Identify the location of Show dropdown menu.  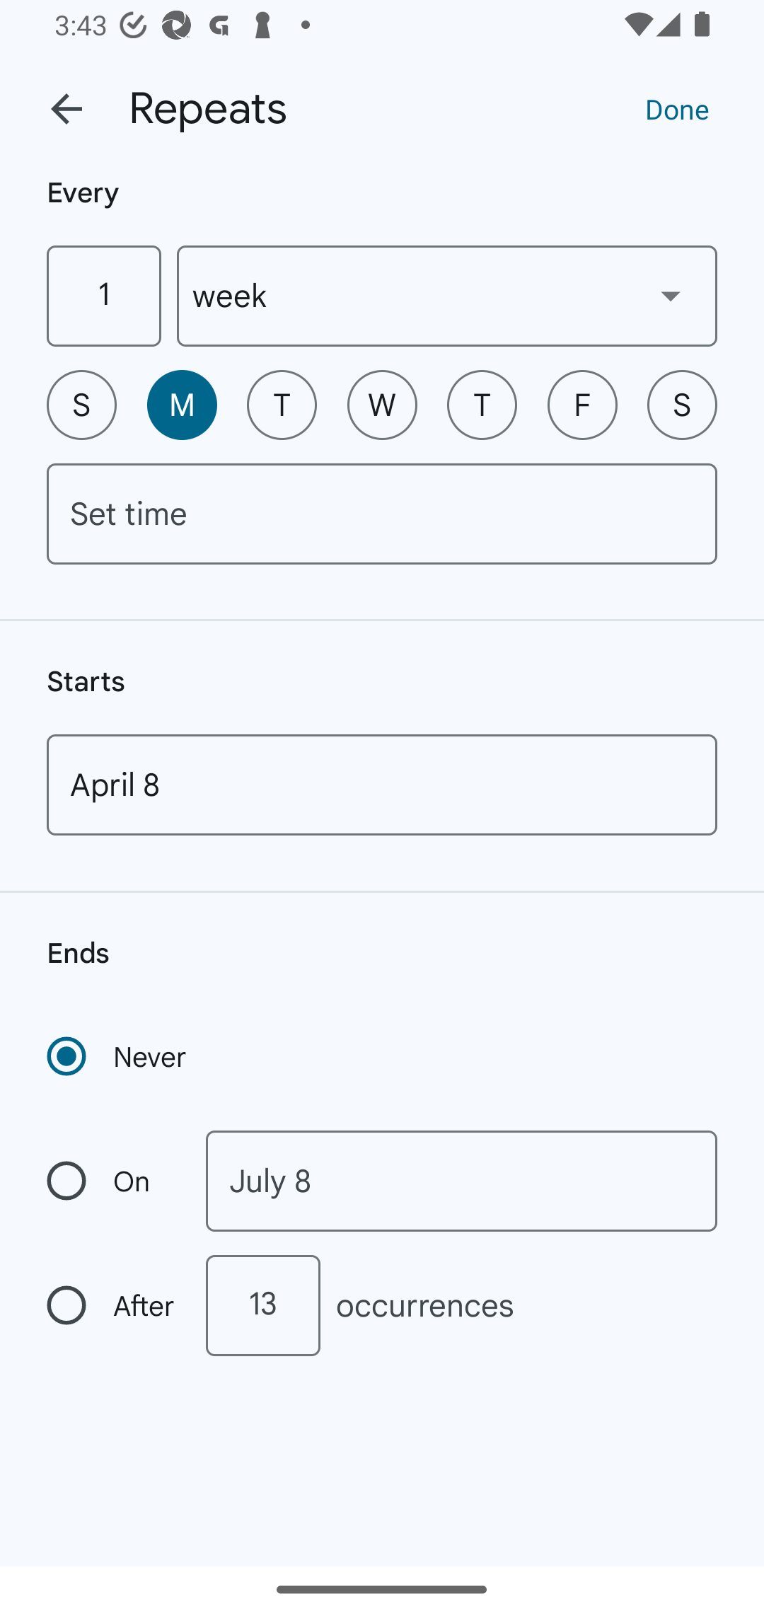
(671, 295).